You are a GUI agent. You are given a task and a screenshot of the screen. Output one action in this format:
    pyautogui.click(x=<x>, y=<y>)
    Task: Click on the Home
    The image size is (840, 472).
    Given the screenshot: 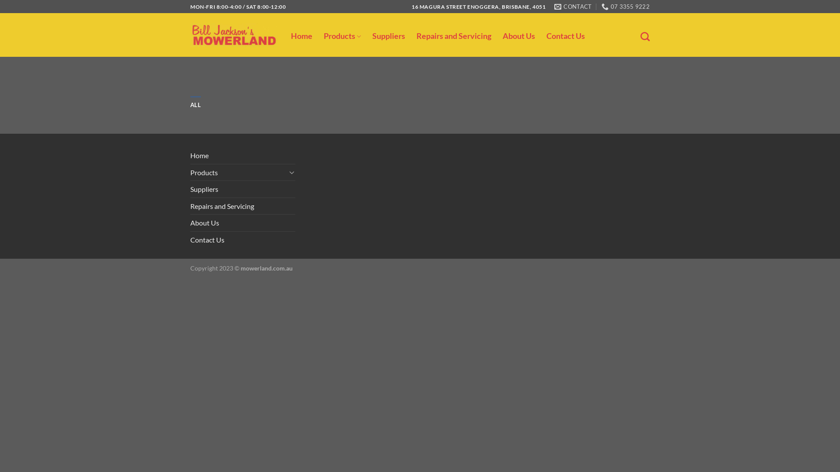 What is the action you would take?
    pyautogui.click(x=199, y=156)
    